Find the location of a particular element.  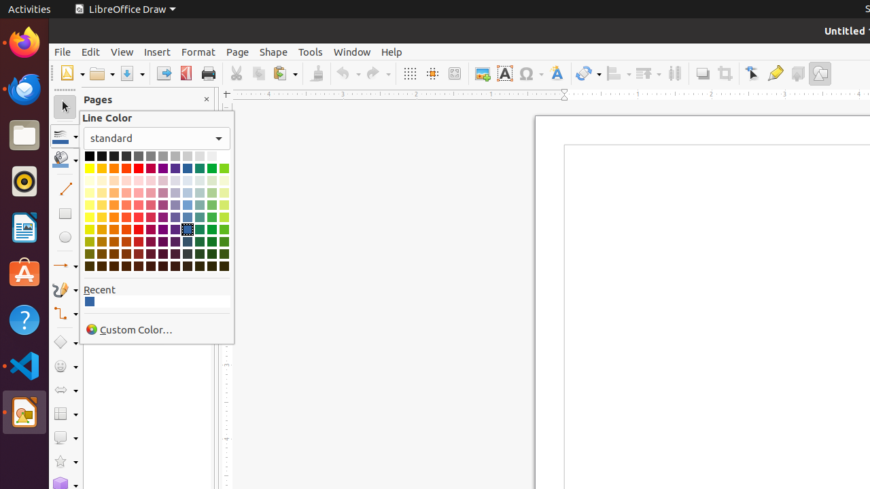

Dark Indigo 3 is located at coordinates (175, 254).